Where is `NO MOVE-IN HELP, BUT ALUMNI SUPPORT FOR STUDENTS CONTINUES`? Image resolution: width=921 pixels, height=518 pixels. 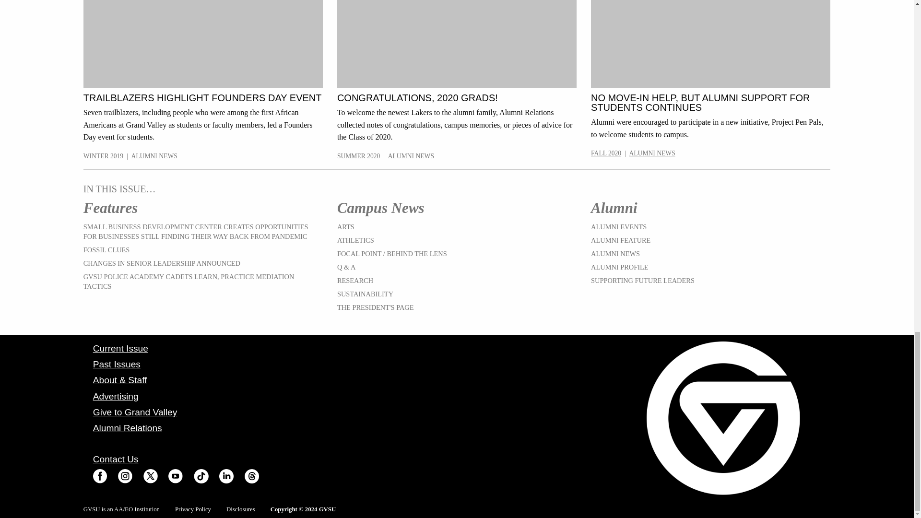
NO MOVE-IN HELP, BUT ALUMNI SUPPORT FOR STUDENTS CONTINUES is located at coordinates (700, 103).